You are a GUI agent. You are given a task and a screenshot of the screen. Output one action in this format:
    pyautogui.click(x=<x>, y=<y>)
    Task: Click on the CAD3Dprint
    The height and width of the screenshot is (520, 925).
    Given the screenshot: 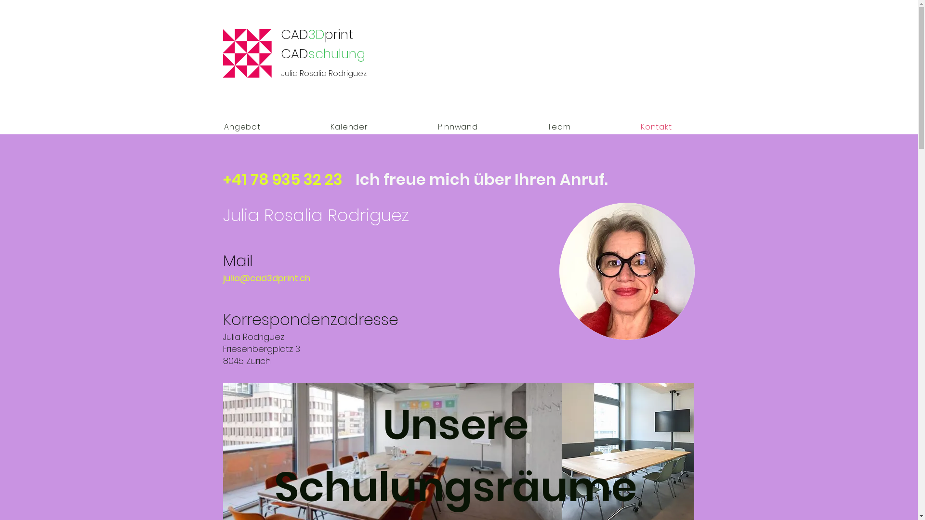 What is the action you would take?
    pyautogui.click(x=317, y=35)
    